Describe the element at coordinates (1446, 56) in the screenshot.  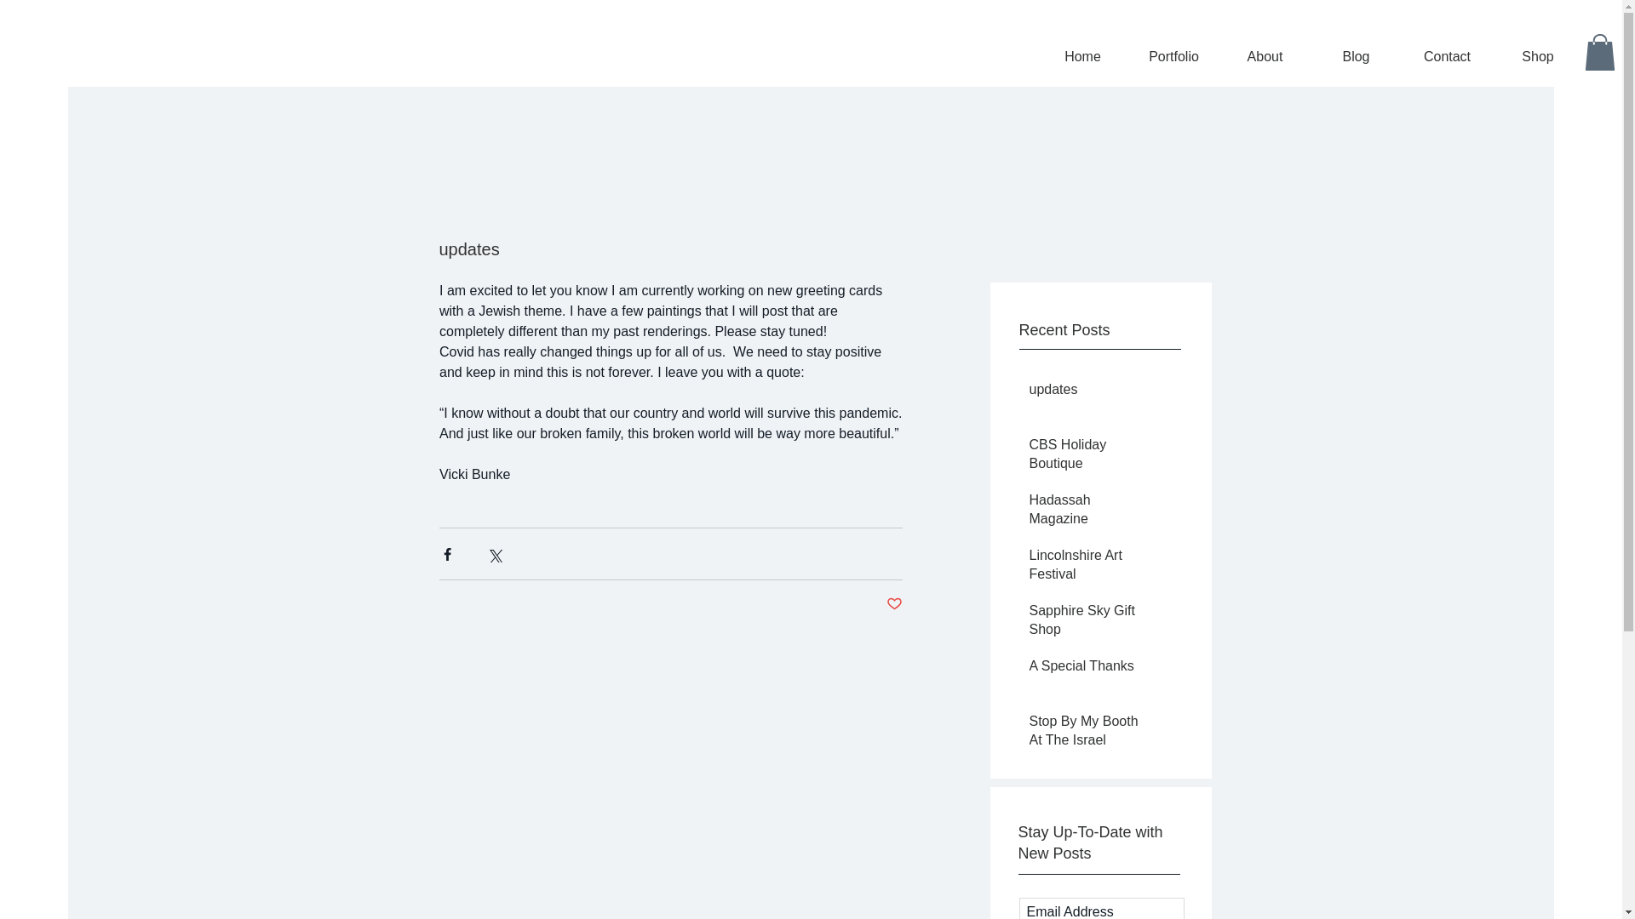
I see `Contact` at that location.